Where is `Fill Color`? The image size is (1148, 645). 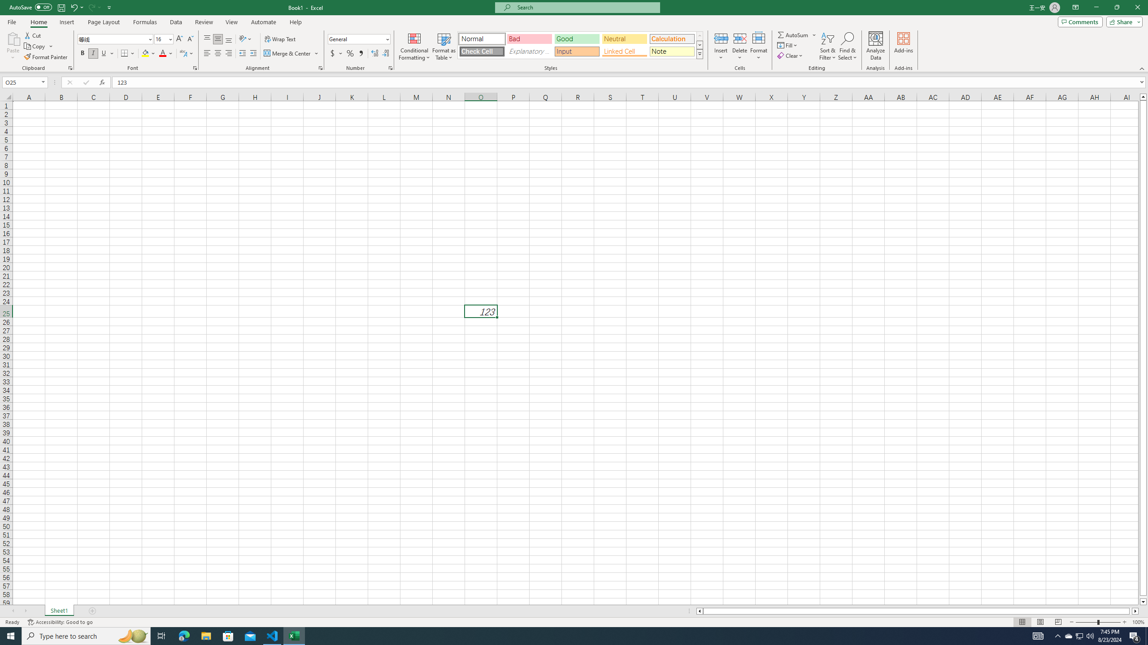
Fill Color is located at coordinates (148, 54).